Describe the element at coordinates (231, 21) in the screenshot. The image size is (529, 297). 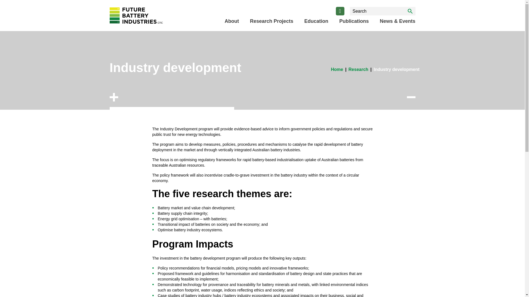
I see `About` at that location.